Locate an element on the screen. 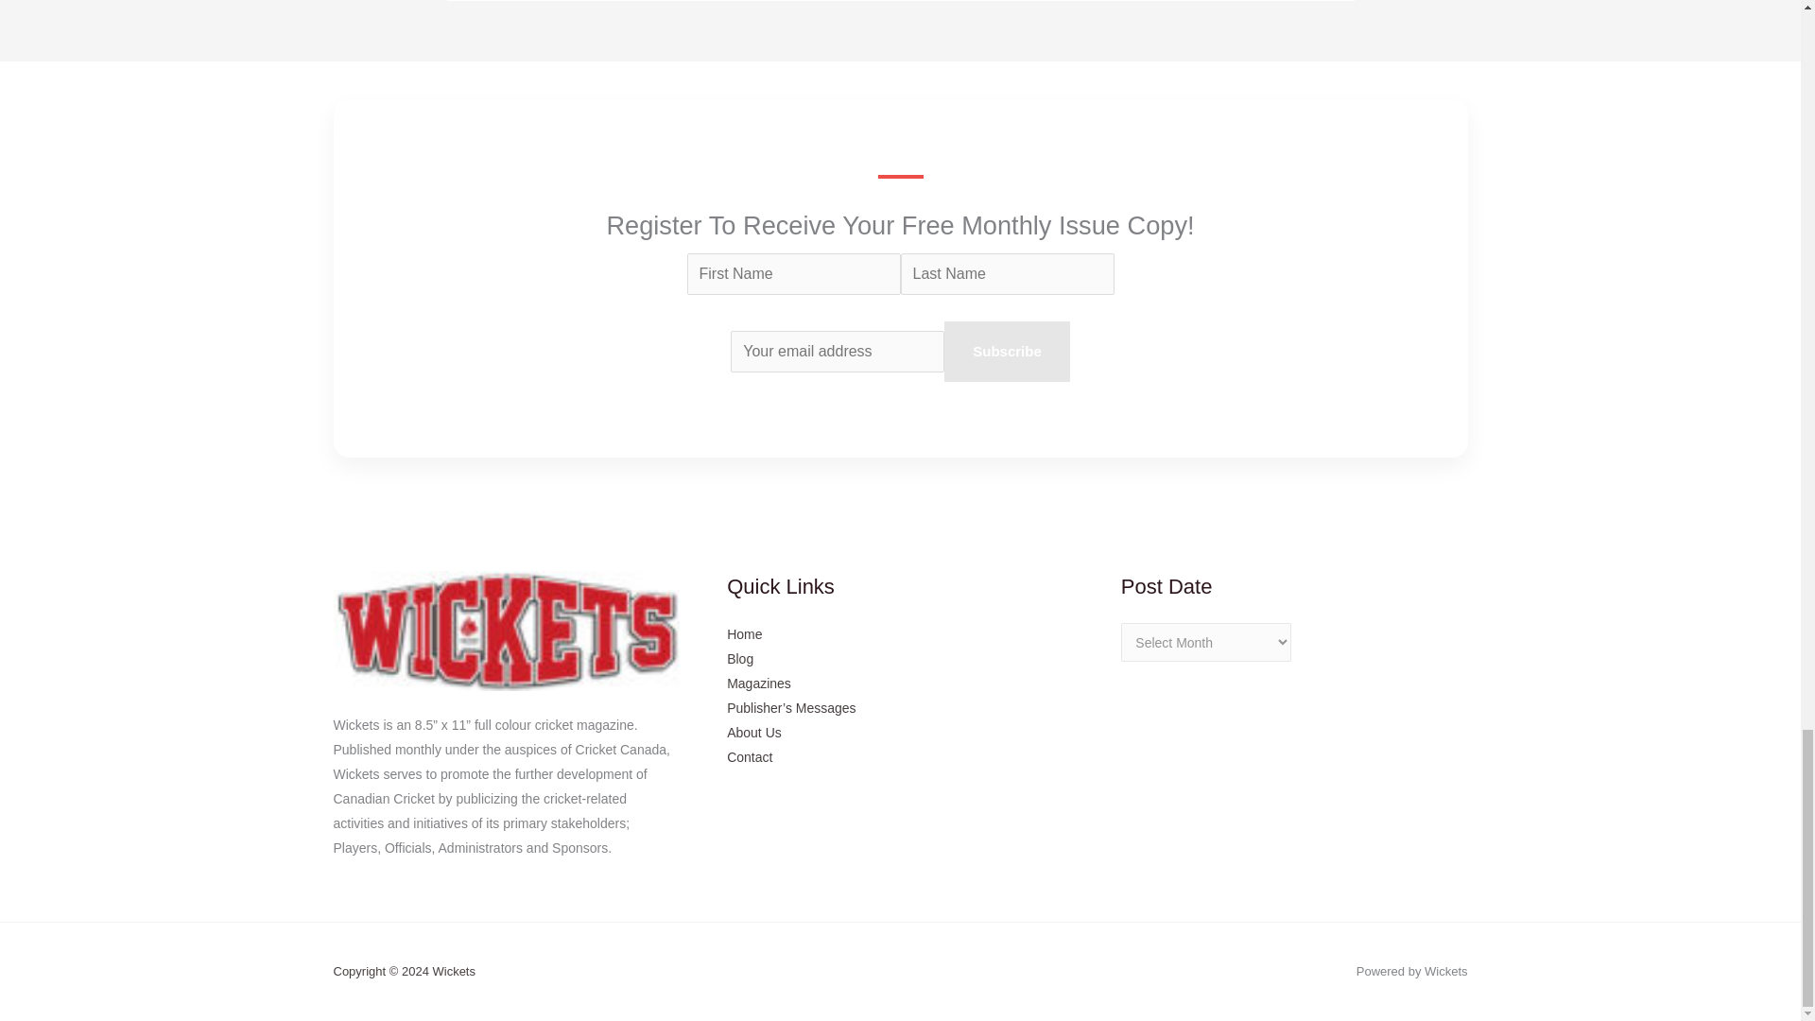  Contact is located at coordinates (750, 756).